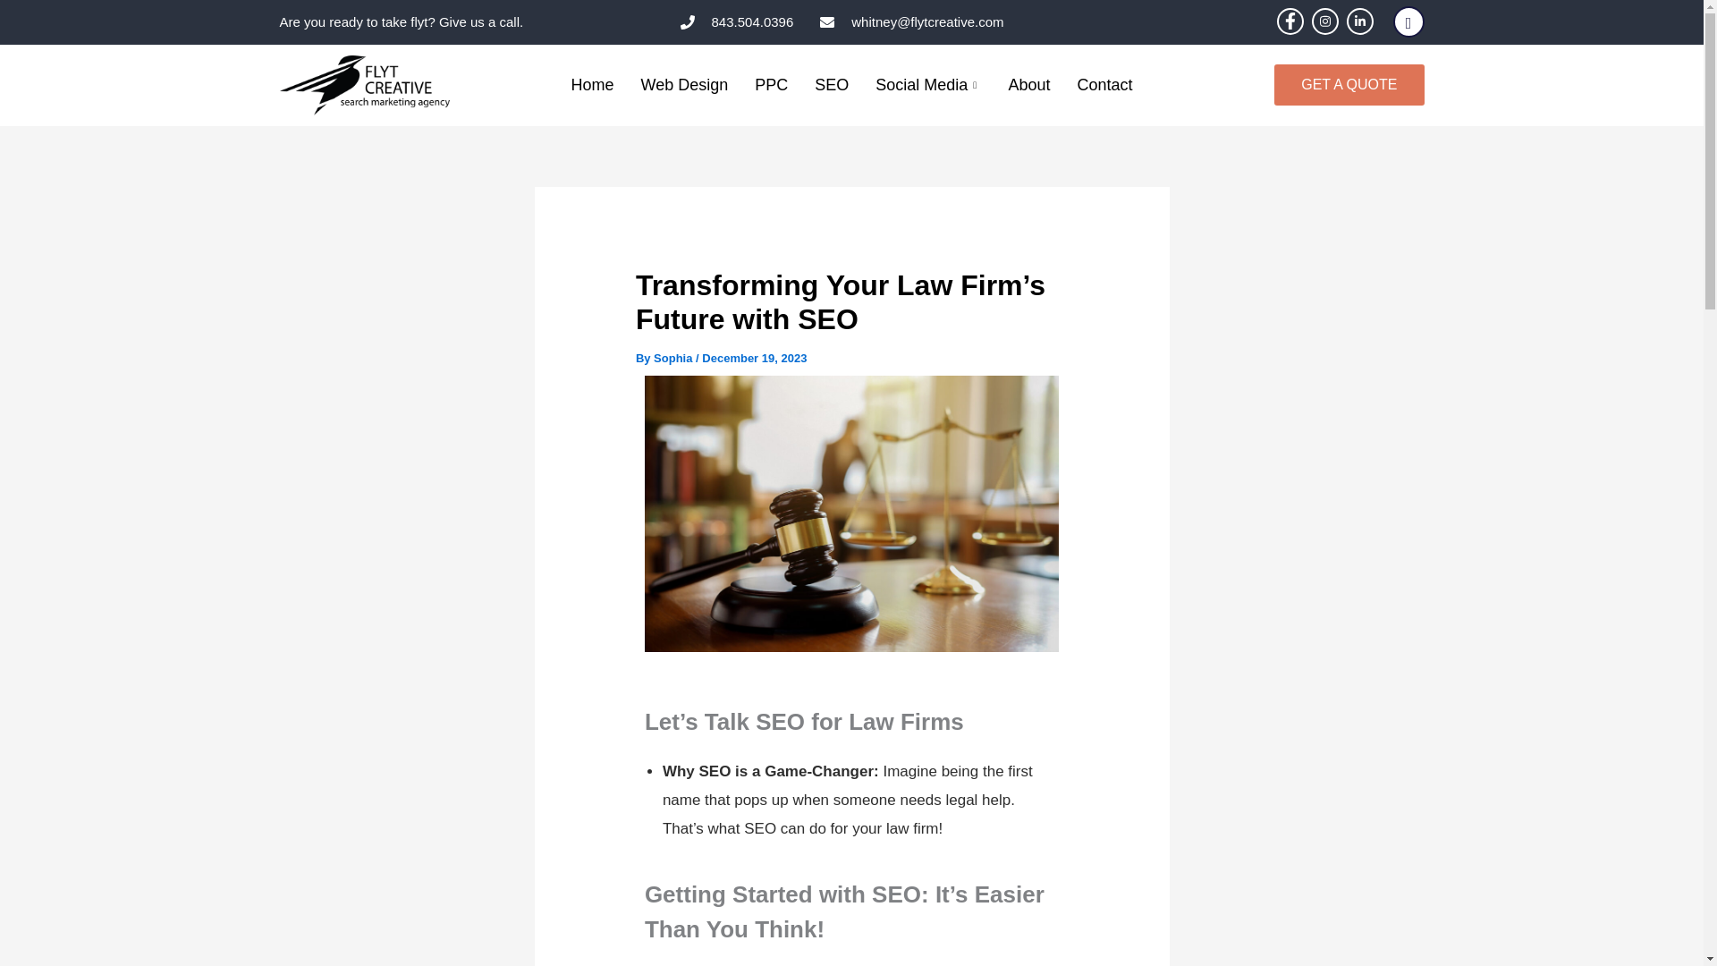 This screenshot has width=1717, height=966. I want to click on 843.504.0396, so click(737, 21).